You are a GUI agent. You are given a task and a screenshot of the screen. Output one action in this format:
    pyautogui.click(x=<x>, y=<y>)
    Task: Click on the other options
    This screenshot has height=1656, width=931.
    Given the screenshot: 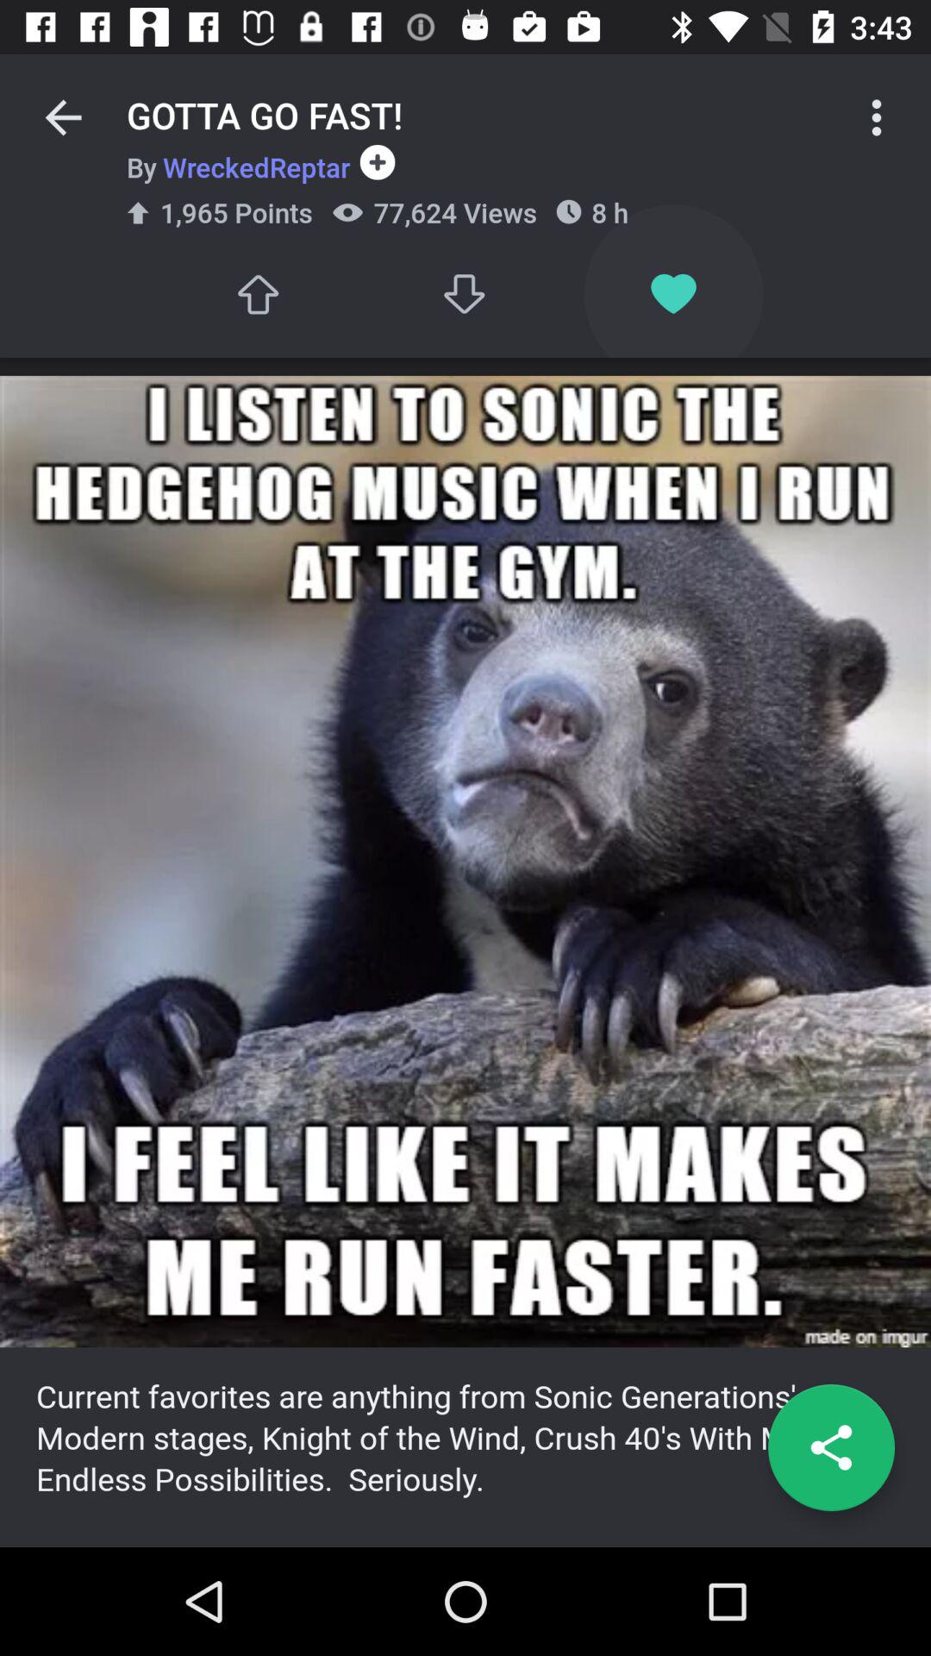 What is the action you would take?
    pyautogui.click(x=877, y=117)
    